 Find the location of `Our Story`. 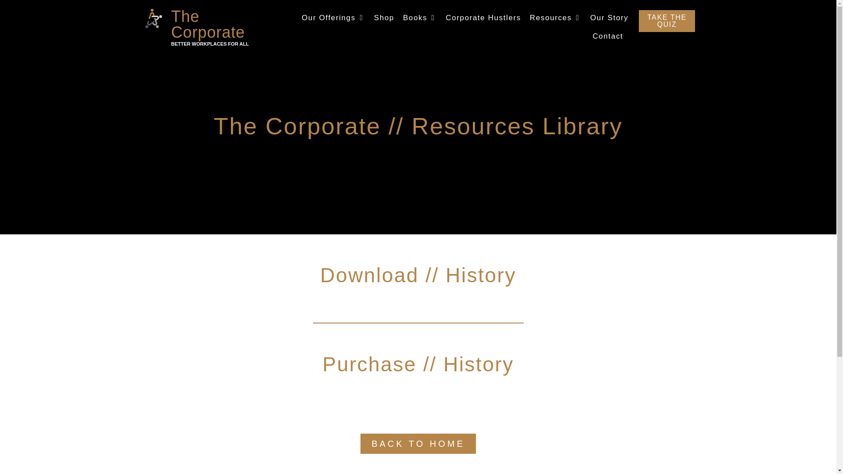

Our Story is located at coordinates (609, 18).